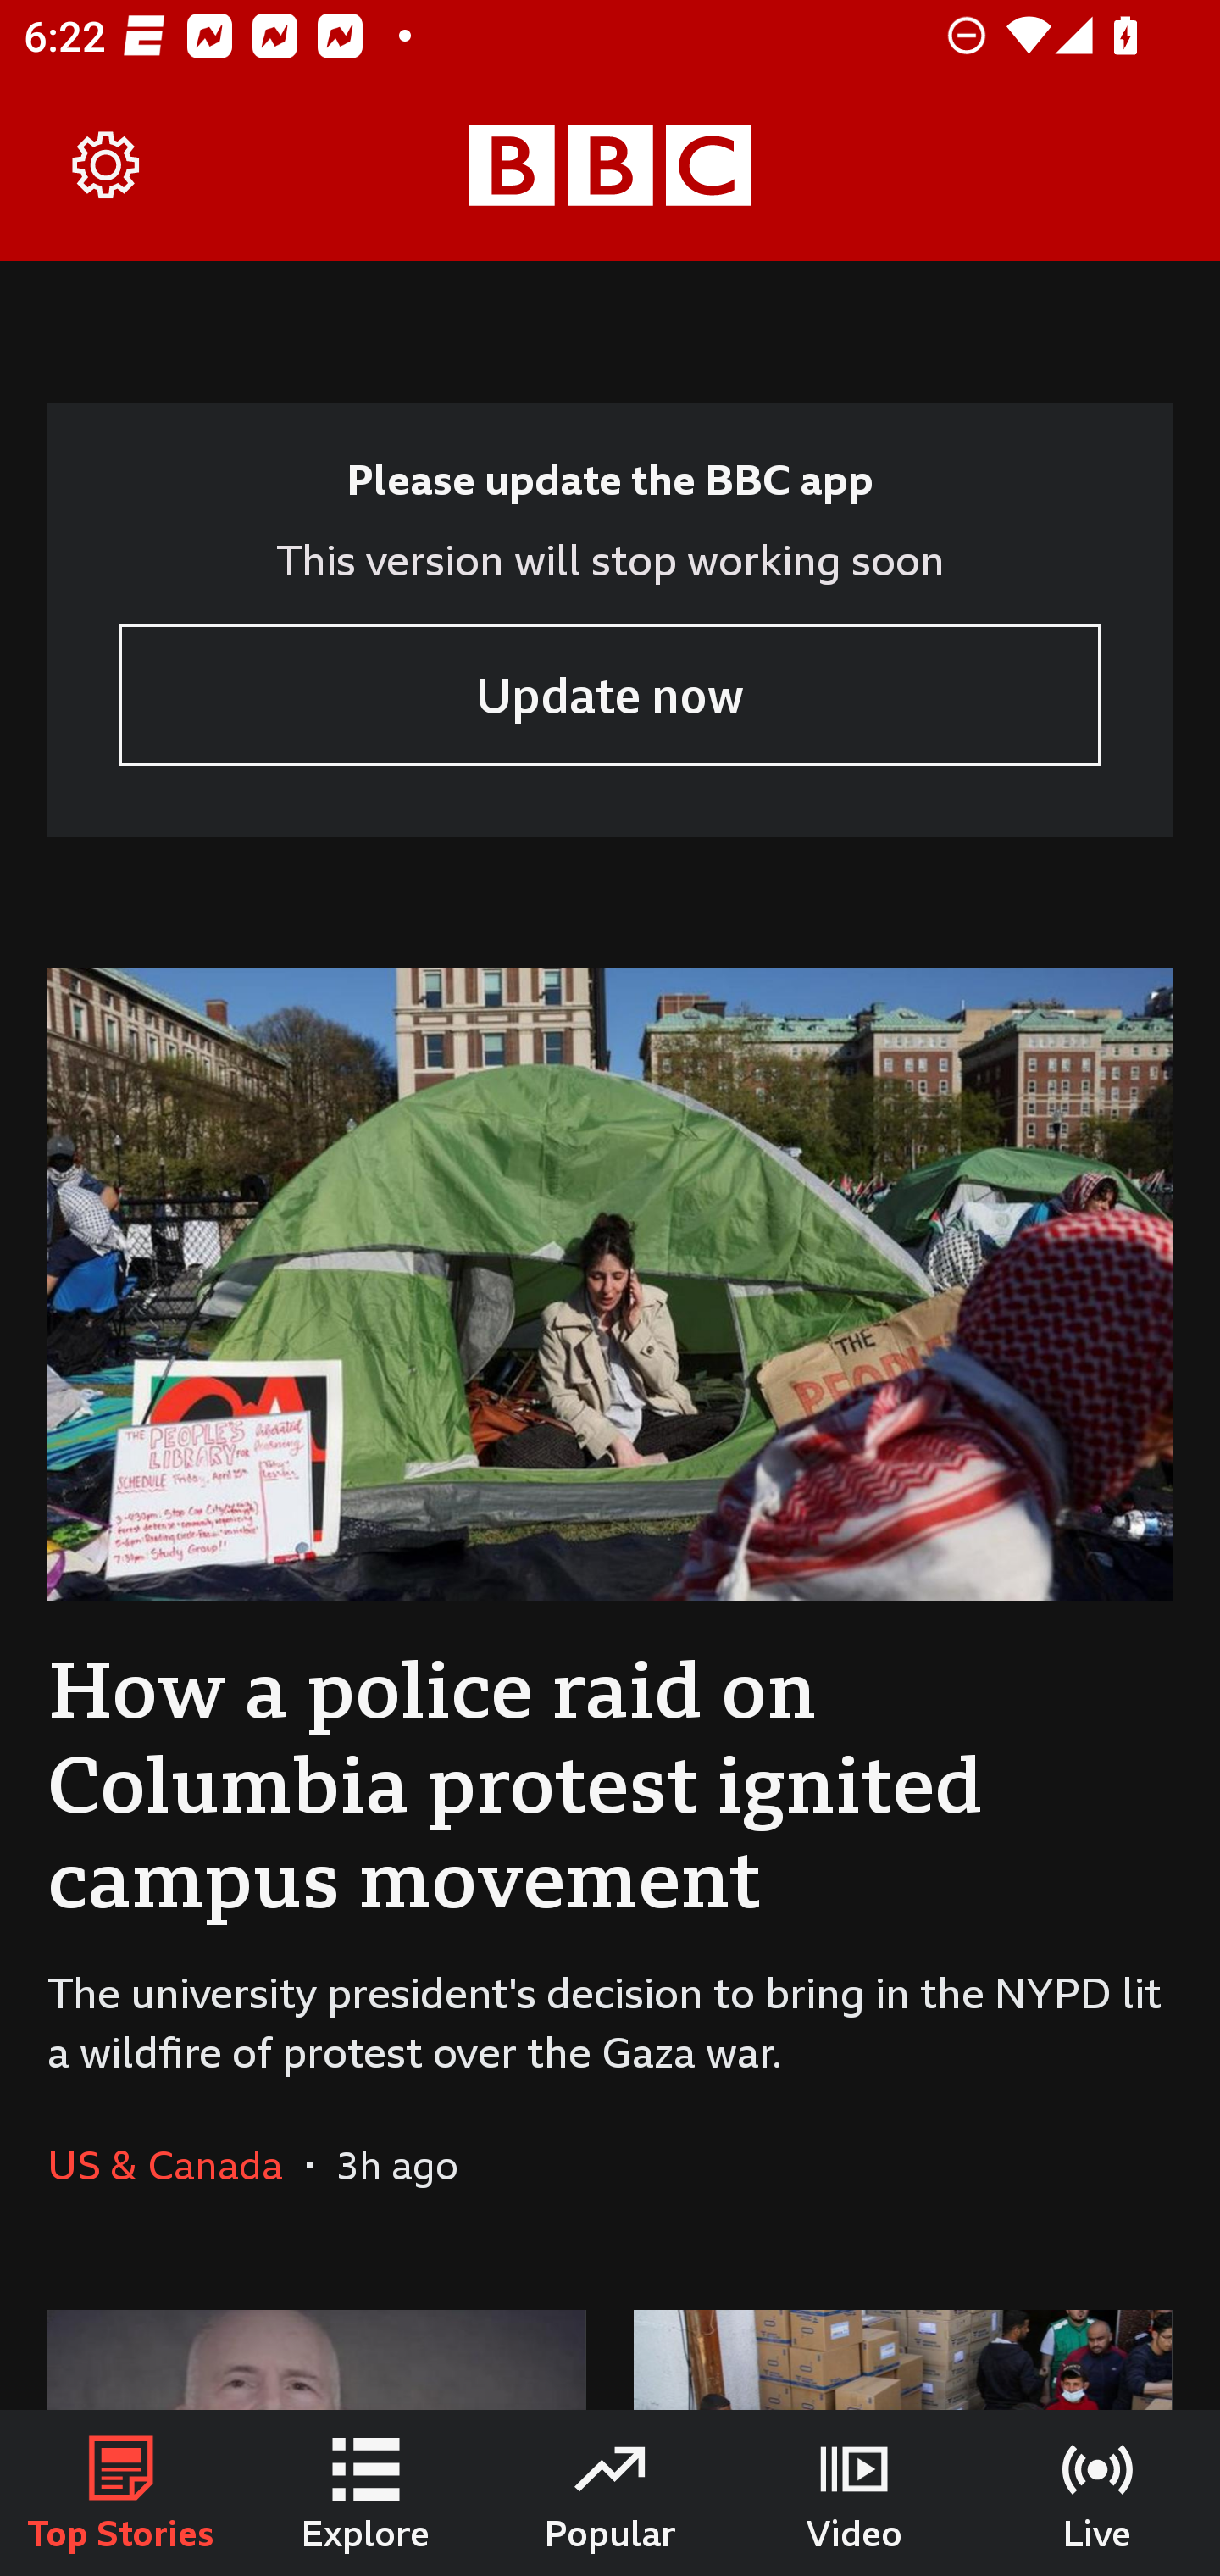 The width and height of the screenshot is (1220, 2576). What do you see at coordinates (610, 693) in the screenshot?
I see `Update now` at bounding box center [610, 693].